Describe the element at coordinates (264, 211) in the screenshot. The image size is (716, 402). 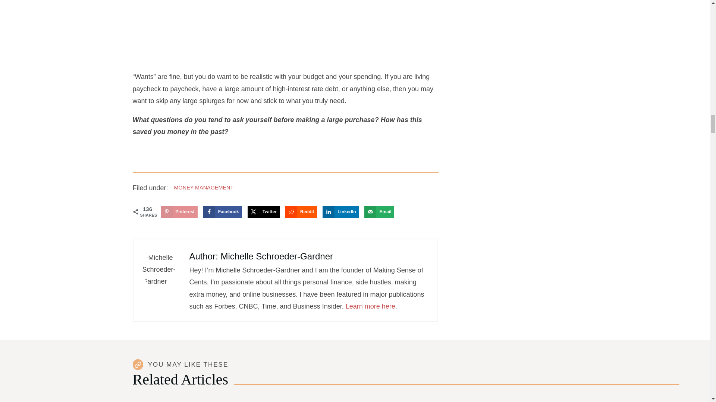
I see `Share on X` at that location.